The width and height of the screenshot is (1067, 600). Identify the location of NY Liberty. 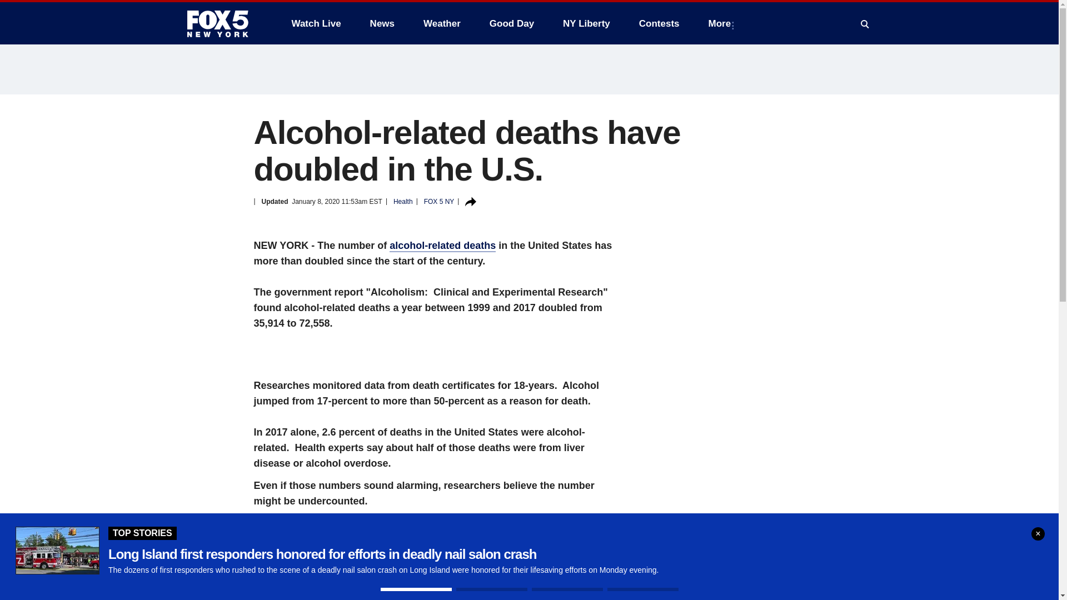
(586, 23).